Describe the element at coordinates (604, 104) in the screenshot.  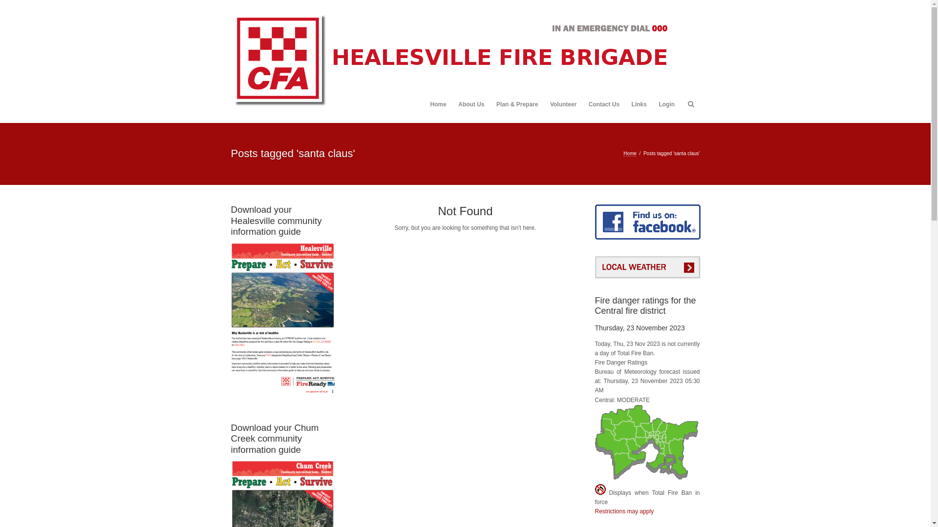
I see `Contact Us` at that location.